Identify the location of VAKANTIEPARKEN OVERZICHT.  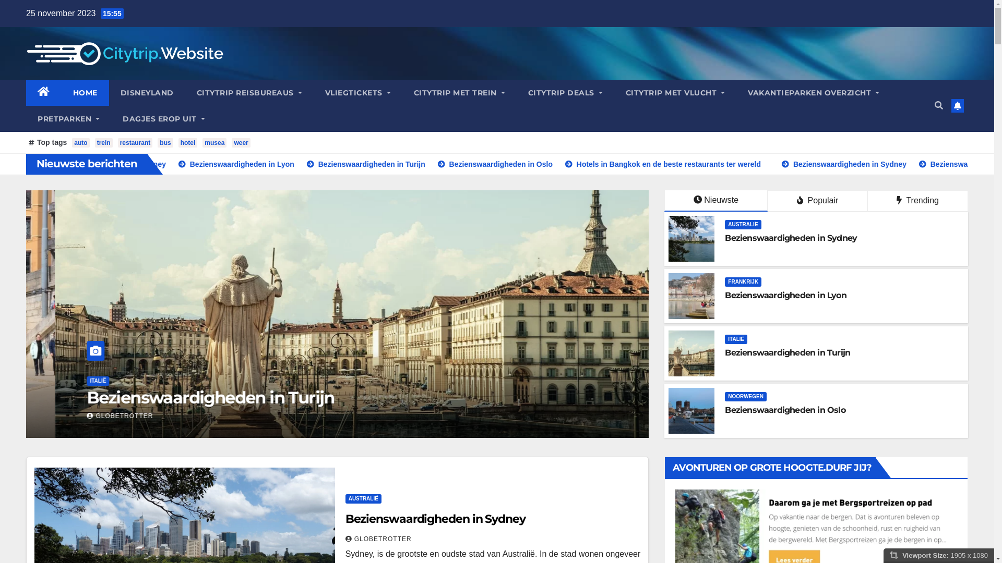
(814, 93).